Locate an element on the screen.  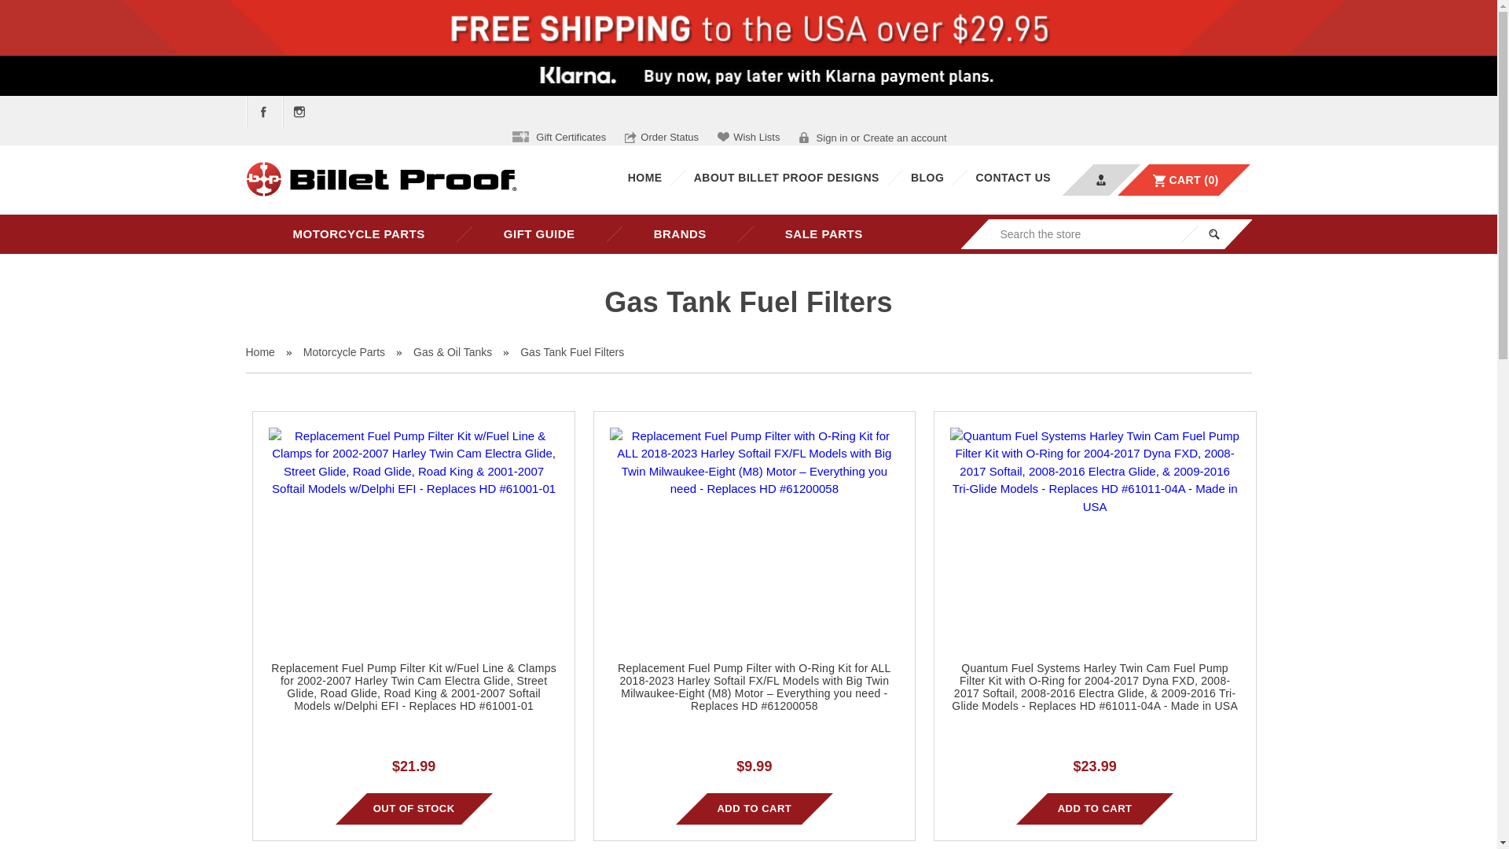
 Order Status is located at coordinates (661, 137).